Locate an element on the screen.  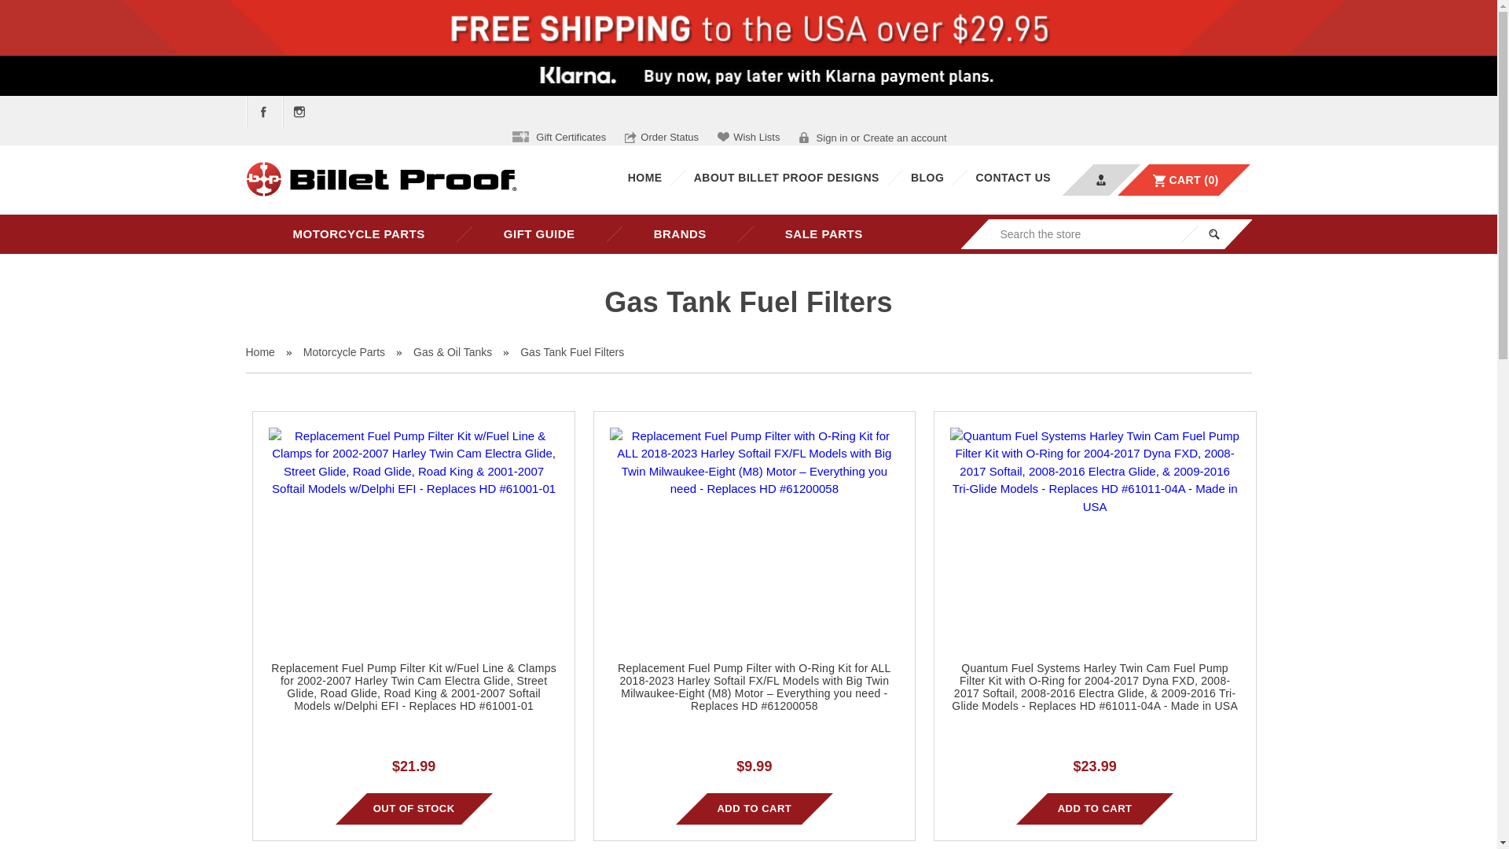
 Order Status is located at coordinates (661, 137).